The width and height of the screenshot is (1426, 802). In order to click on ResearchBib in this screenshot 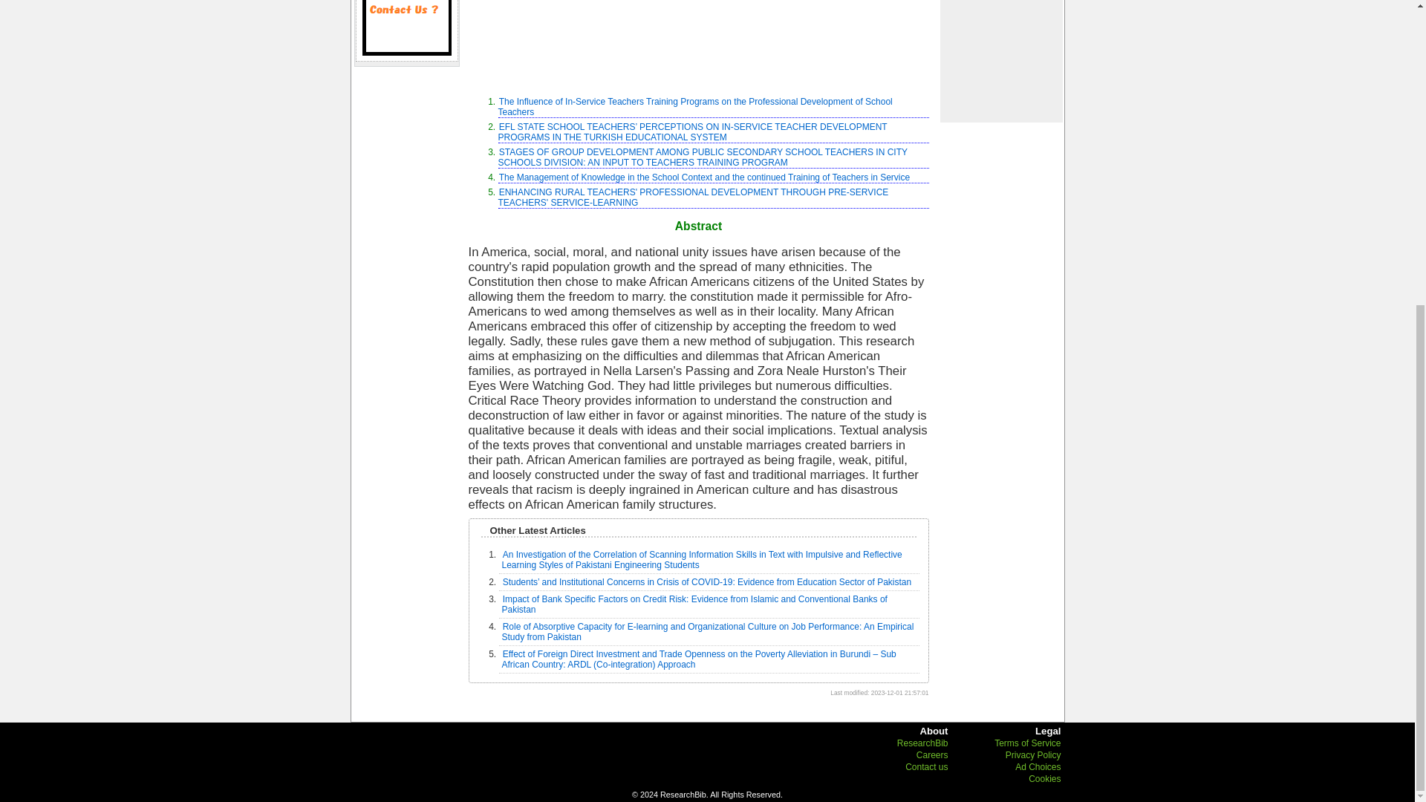, I will do `click(922, 743)`.